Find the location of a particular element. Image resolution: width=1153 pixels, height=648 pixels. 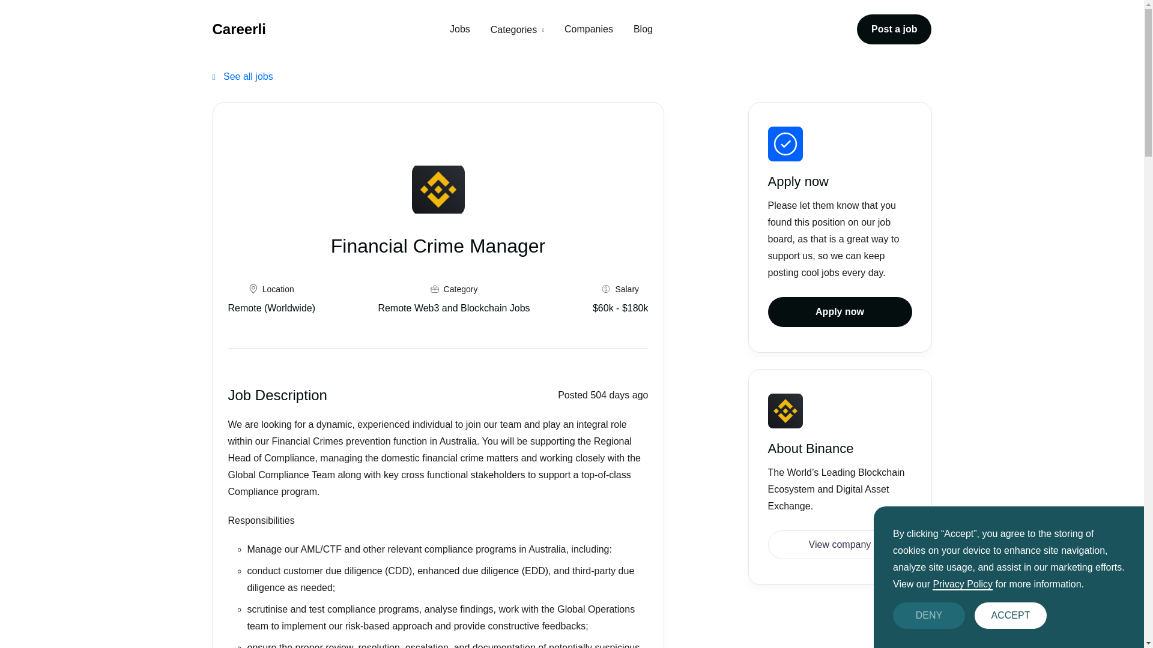

View company is located at coordinates (840, 545).